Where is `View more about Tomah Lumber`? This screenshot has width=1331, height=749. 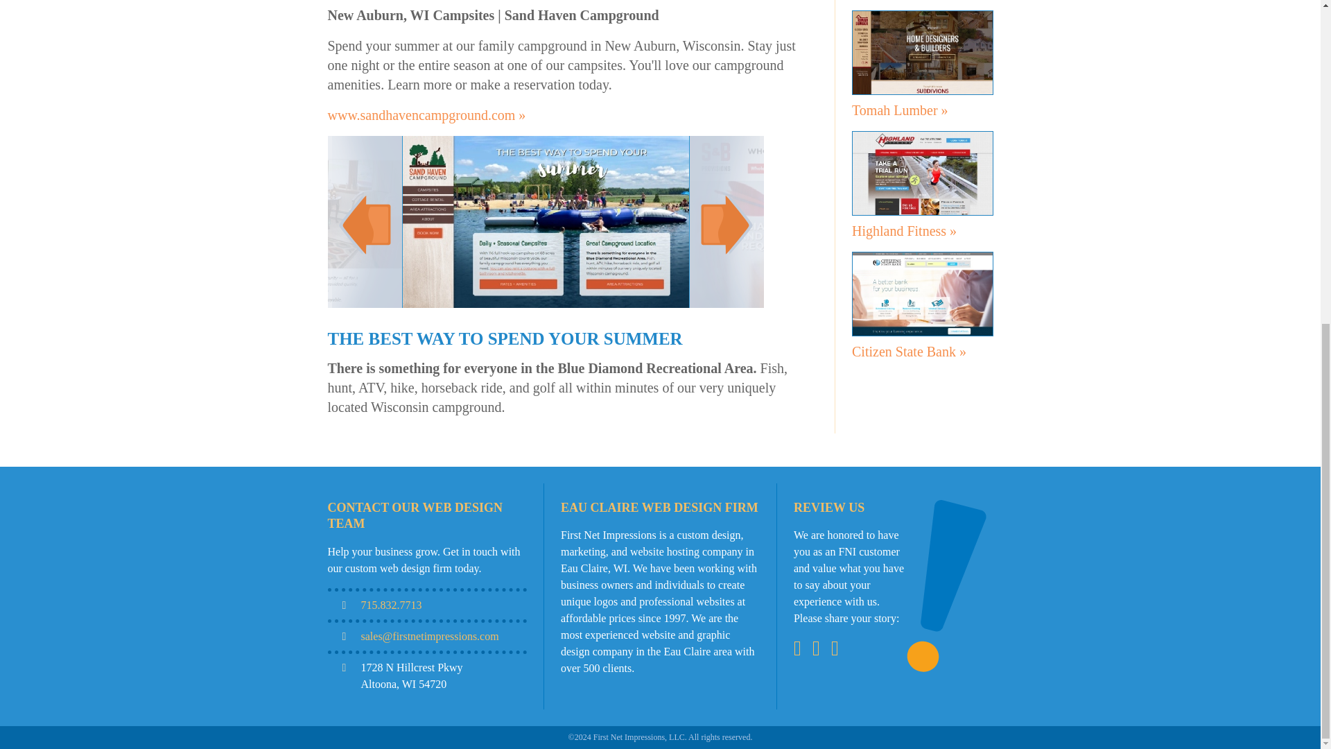 View more about Tomah Lumber is located at coordinates (922, 53).